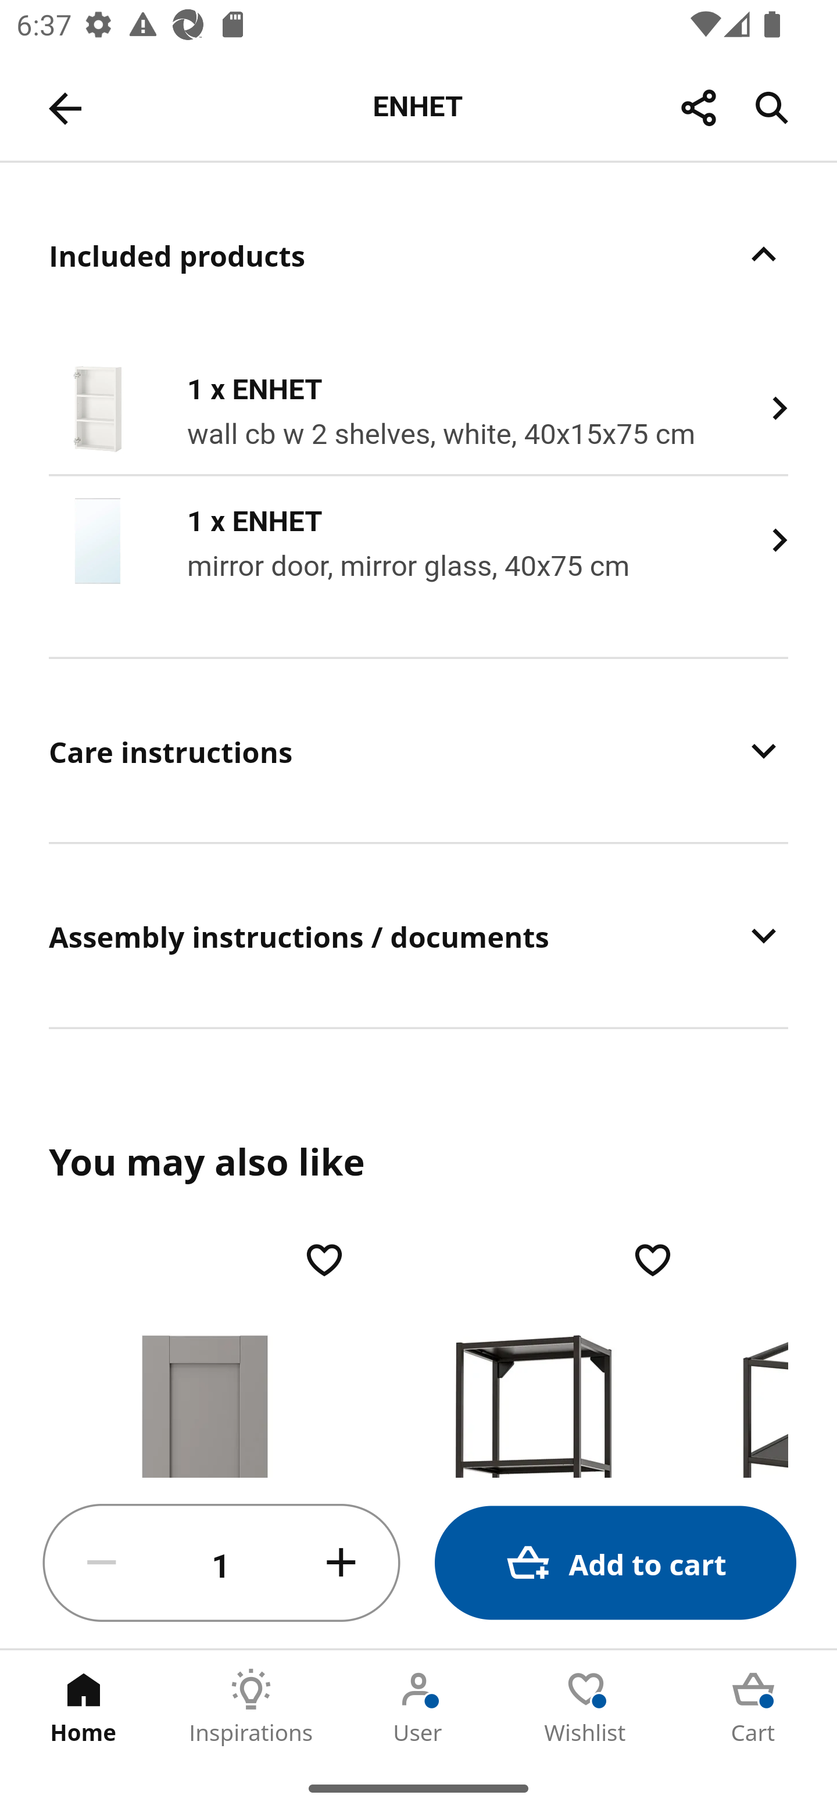 This screenshot has width=837, height=1813. I want to click on 1 x ENHET
mirror door, mirror glass, 40x75 cm, so click(419, 540).